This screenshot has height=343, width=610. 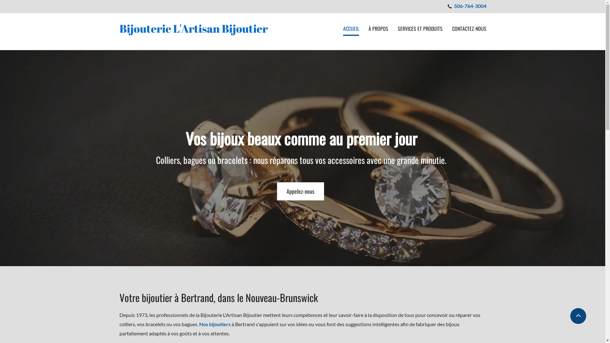 What do you see at coordinates (194, 29) in the screenshot?
I see `Bijouterie L'Artisan Bijoutier` at bounding box center [194, 29].